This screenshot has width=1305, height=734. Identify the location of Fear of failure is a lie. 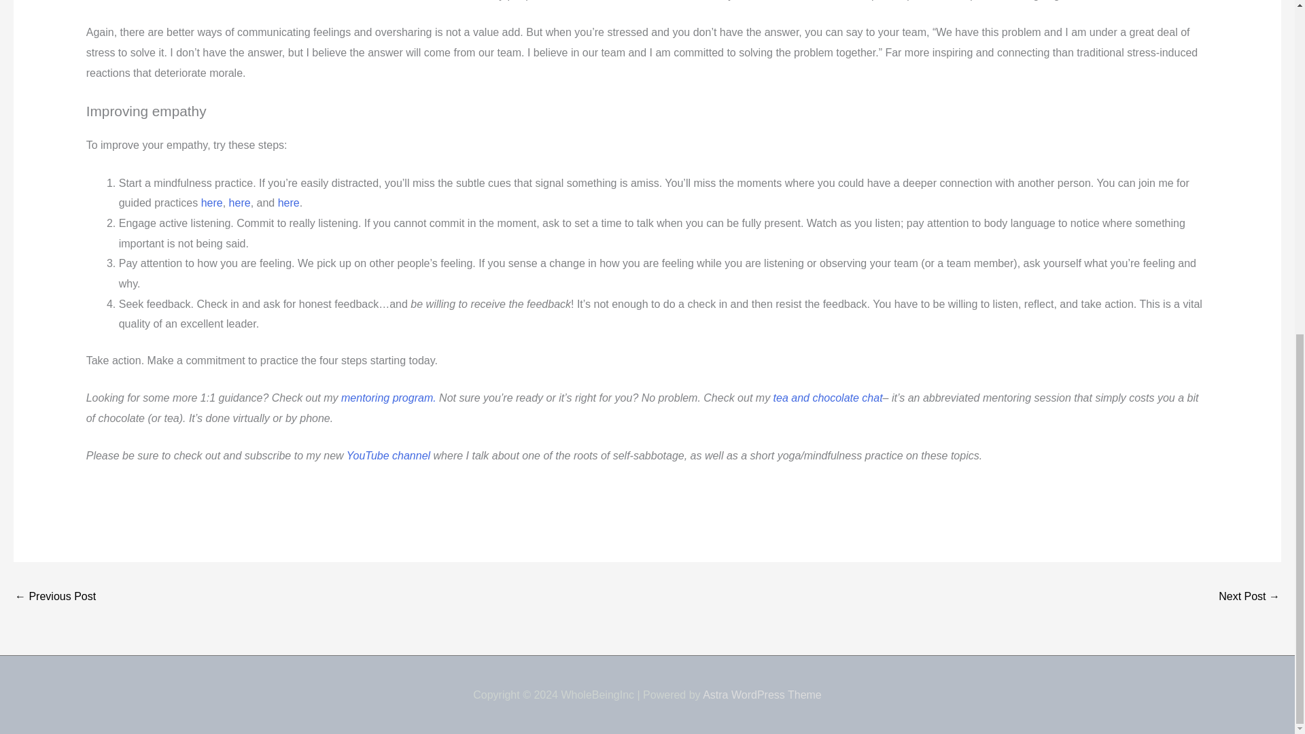
(1249, 597).